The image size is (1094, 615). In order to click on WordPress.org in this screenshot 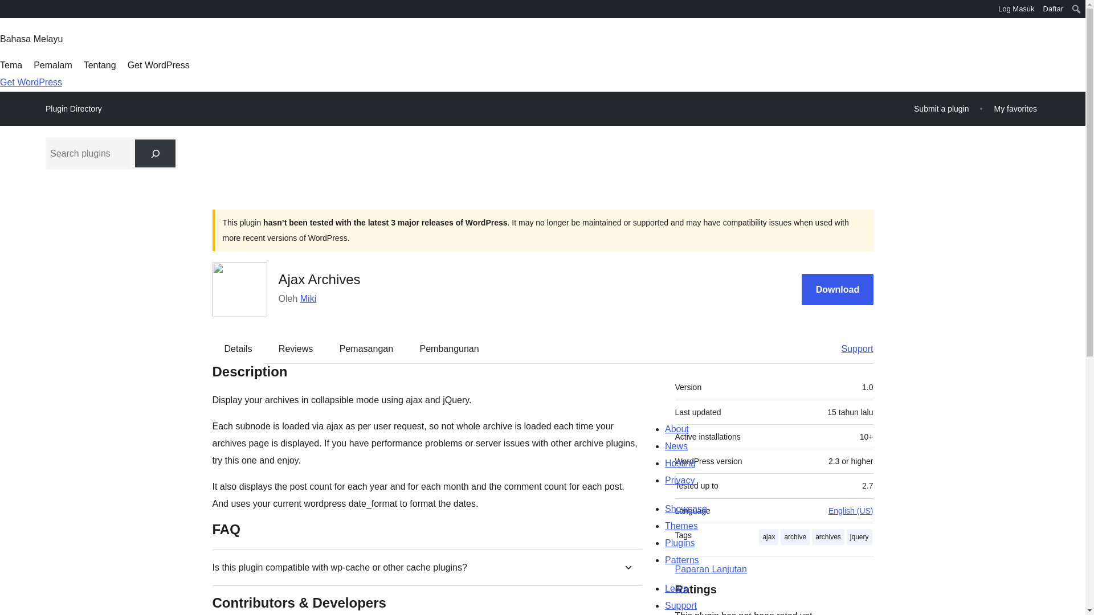, I will do `click(8, 8)`.